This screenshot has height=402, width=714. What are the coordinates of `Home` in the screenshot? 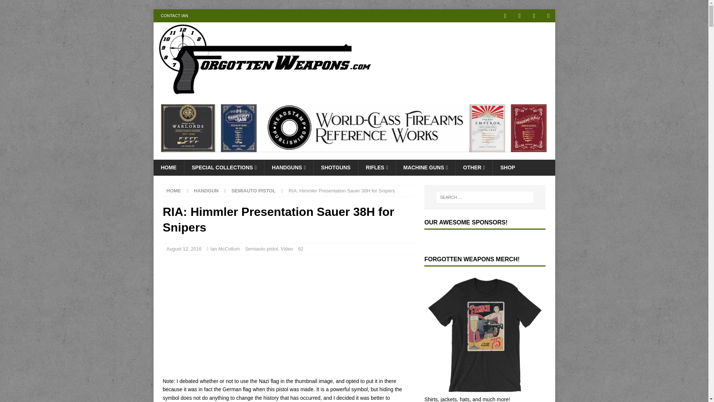 It's located at (174, 191).